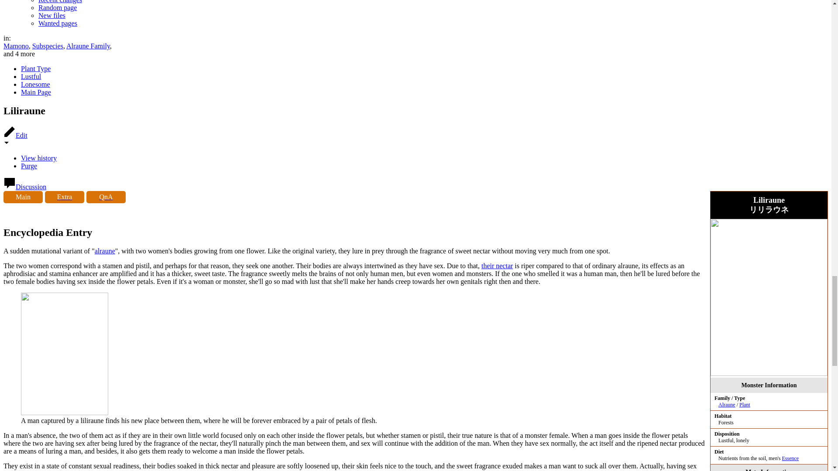 The height and width of the screenshot is (471, 838). What do you see at coordinates (727, 405) in the screenshot?
I see `Category:Alraune Family` at bounding box center [727, 405].